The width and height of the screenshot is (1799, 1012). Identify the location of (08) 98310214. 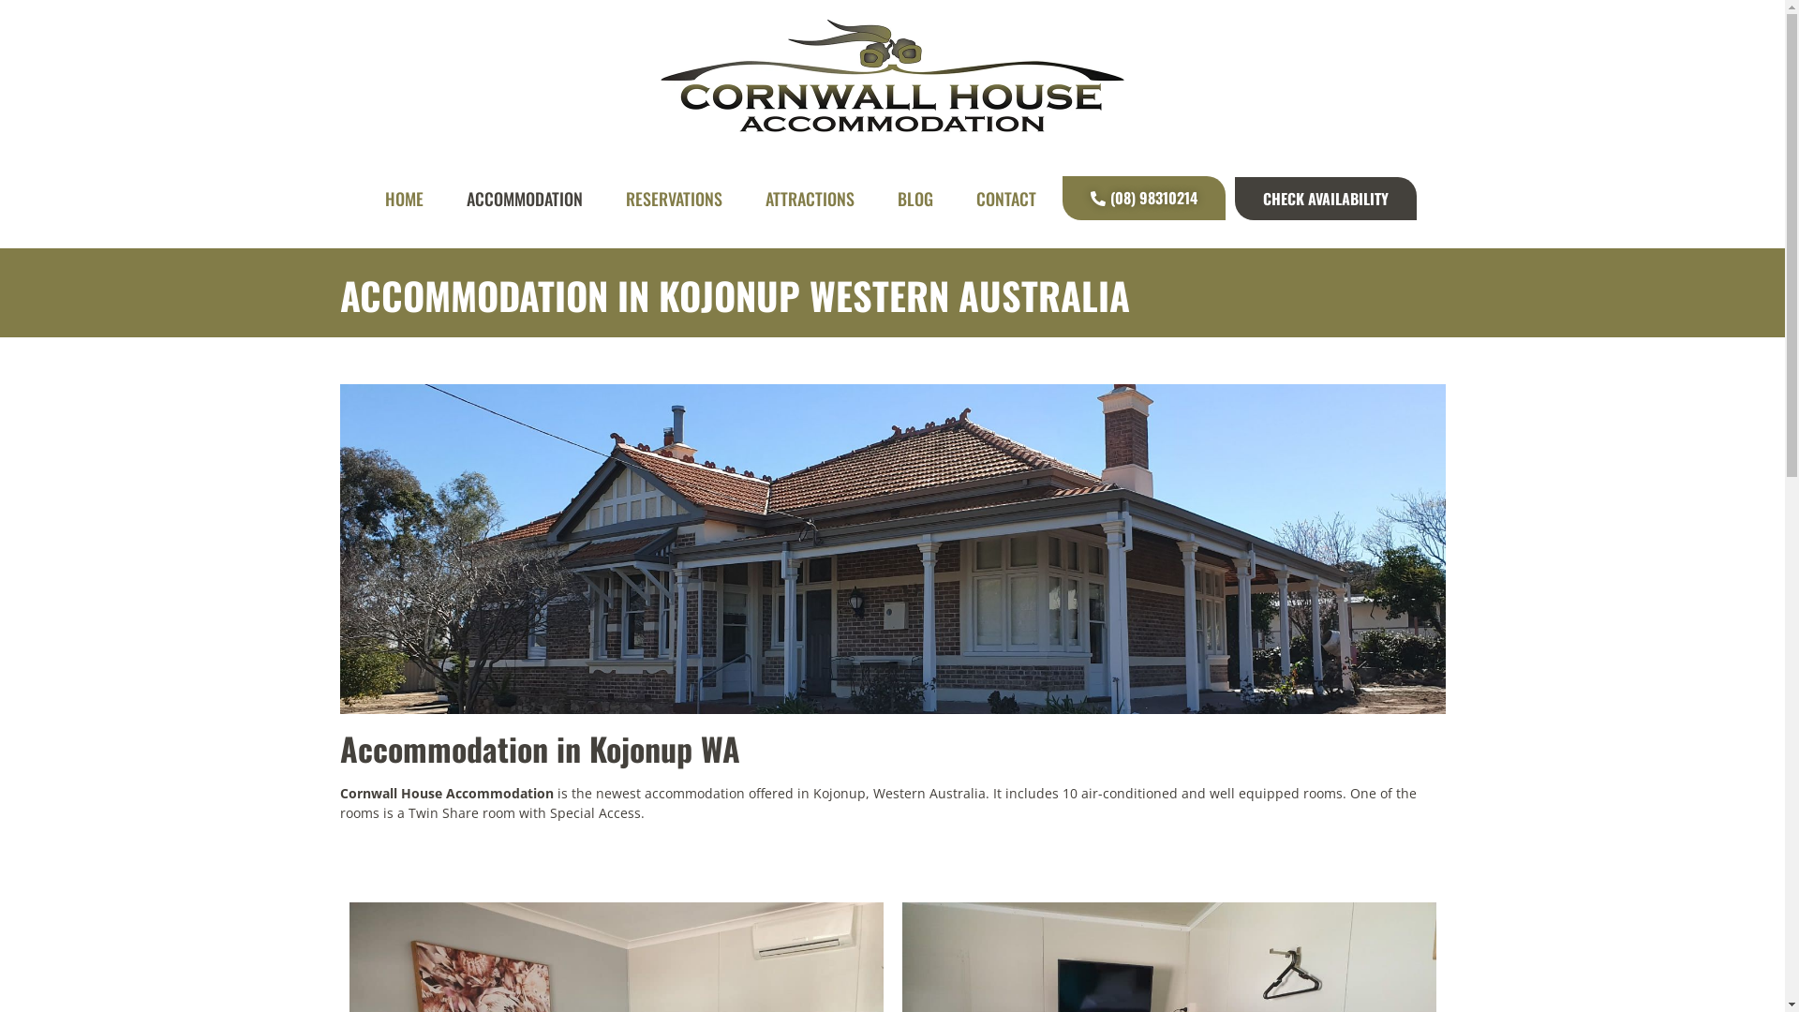
(1144, 199).